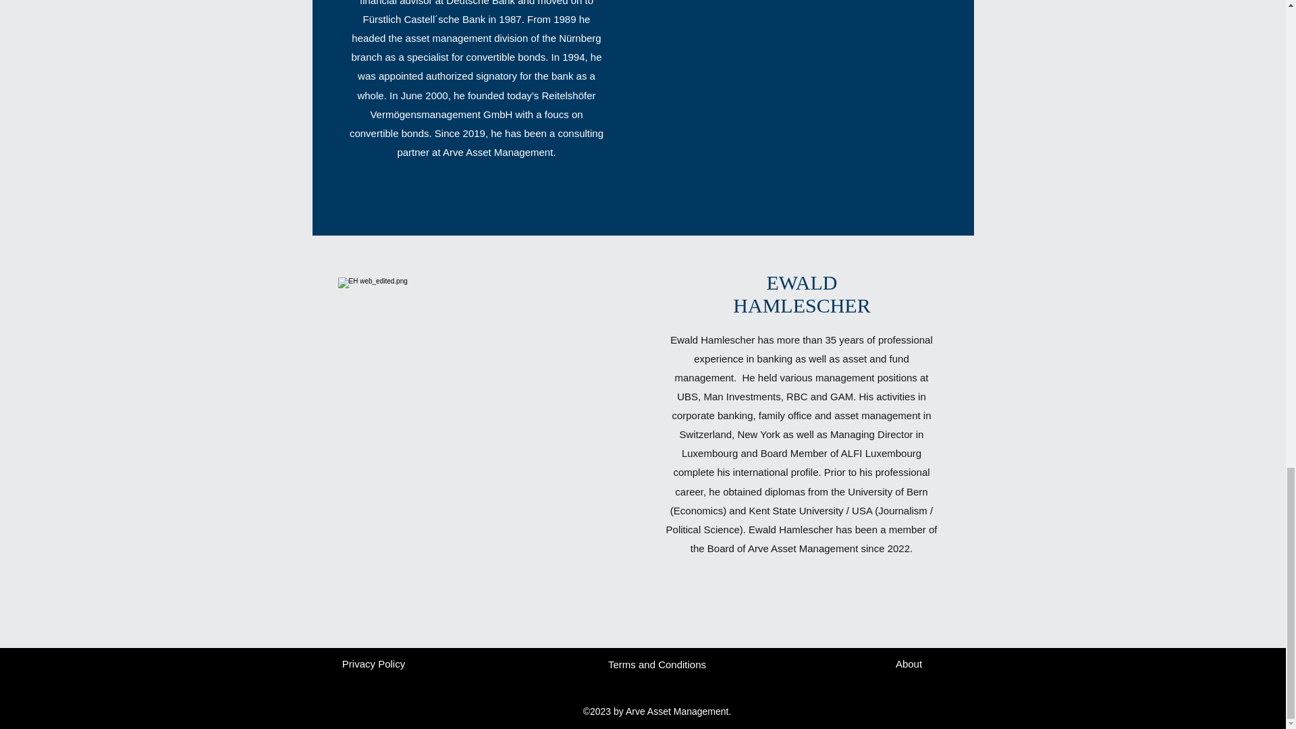  Describe the element at coordinates (656, 664) in the screenshot. I see `Terms and Conditions` at that location.